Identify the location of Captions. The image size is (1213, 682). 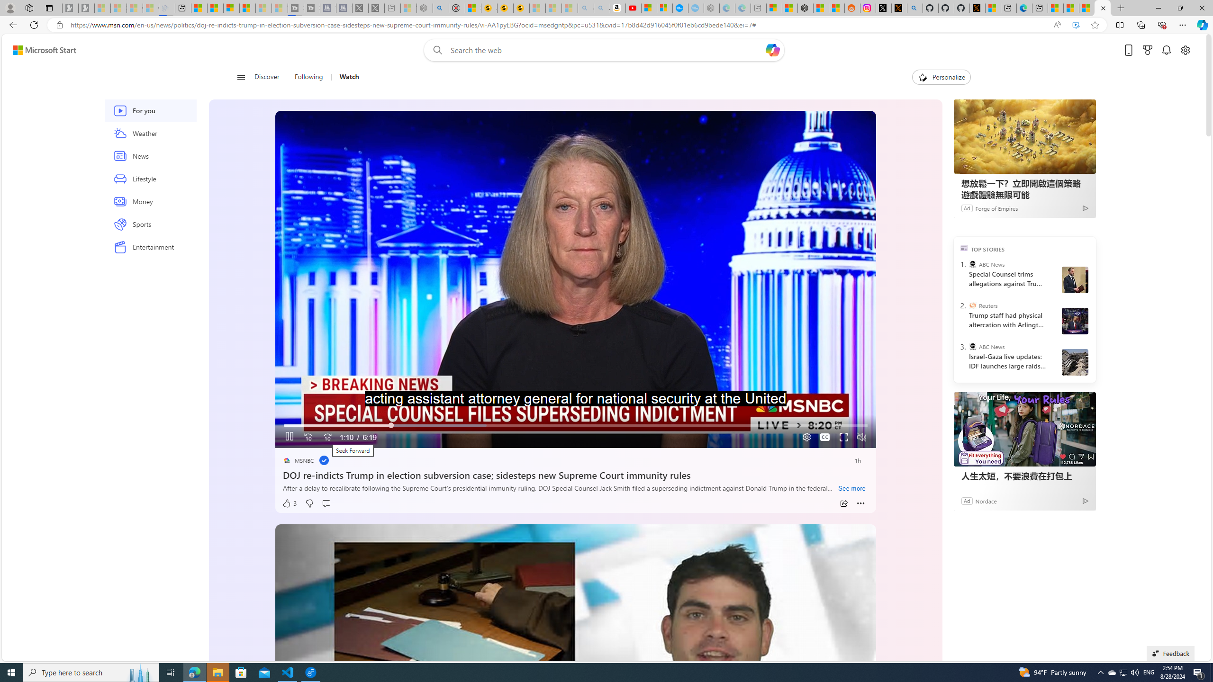
(824, 438).